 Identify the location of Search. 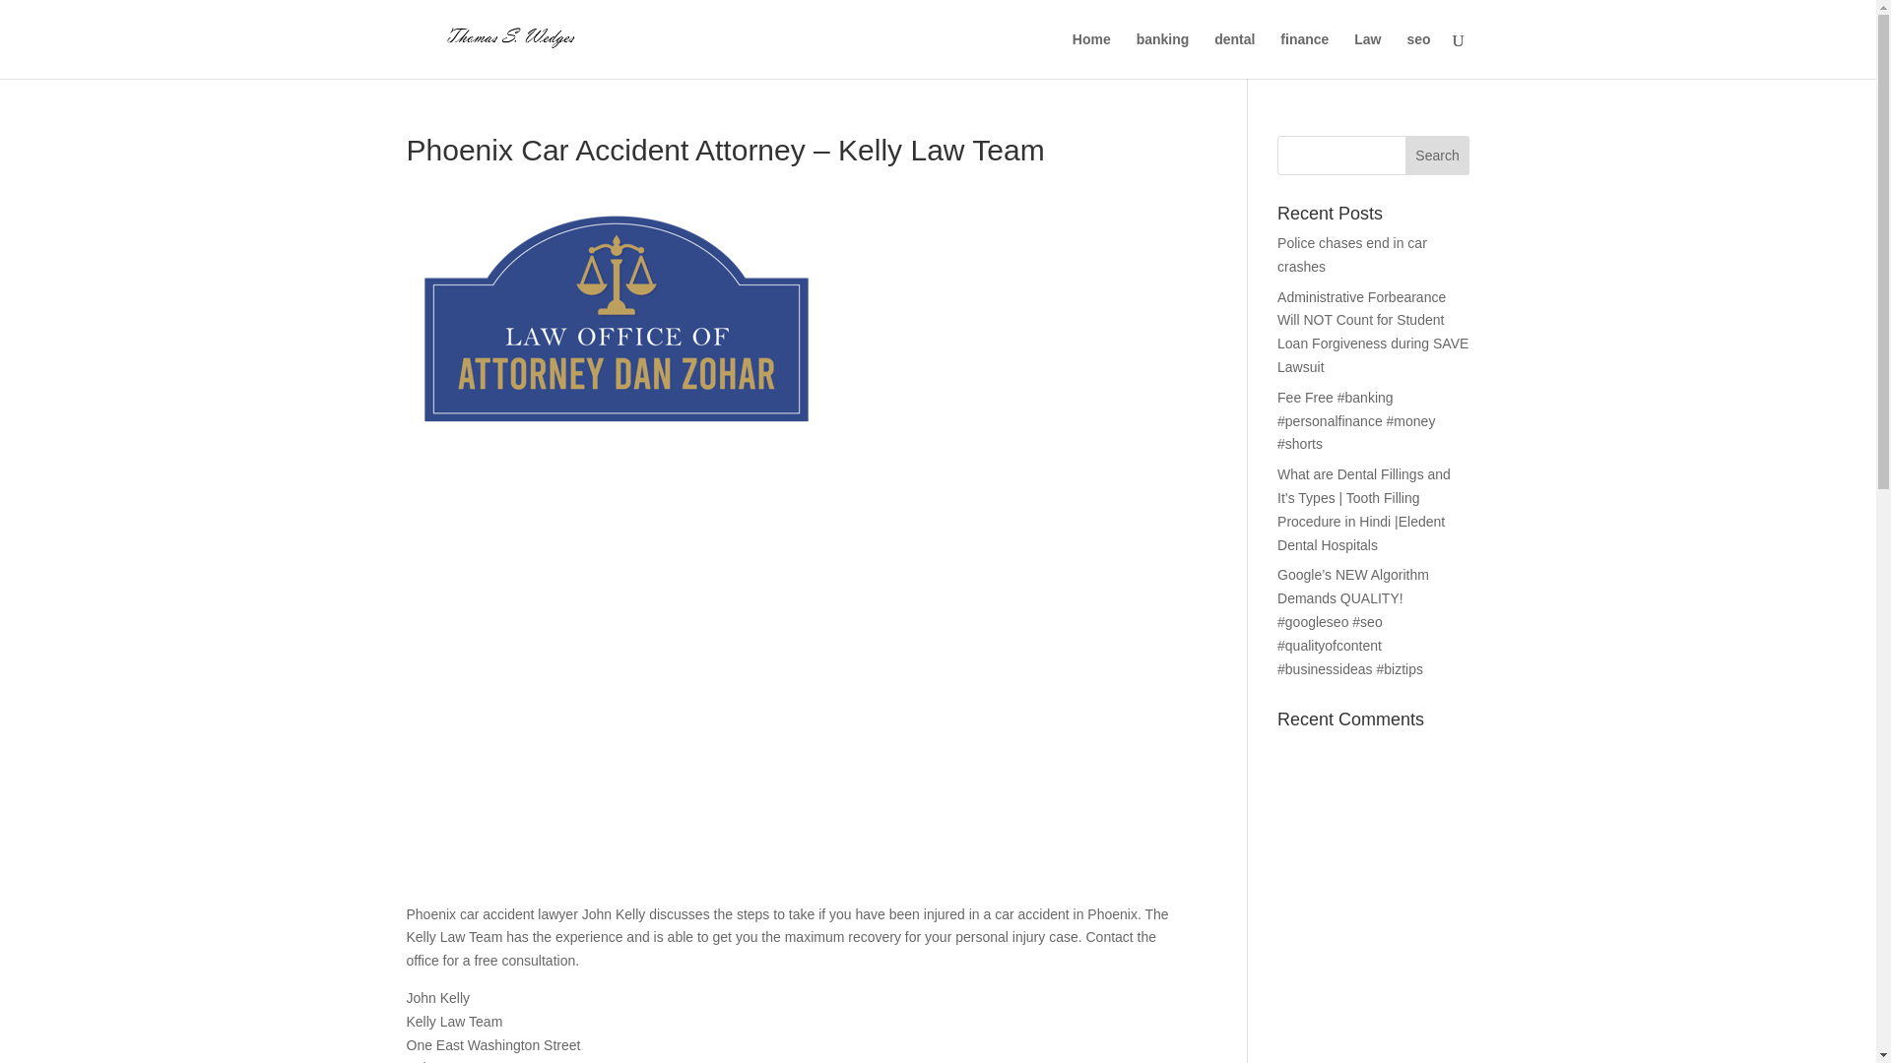
(1438, 156).